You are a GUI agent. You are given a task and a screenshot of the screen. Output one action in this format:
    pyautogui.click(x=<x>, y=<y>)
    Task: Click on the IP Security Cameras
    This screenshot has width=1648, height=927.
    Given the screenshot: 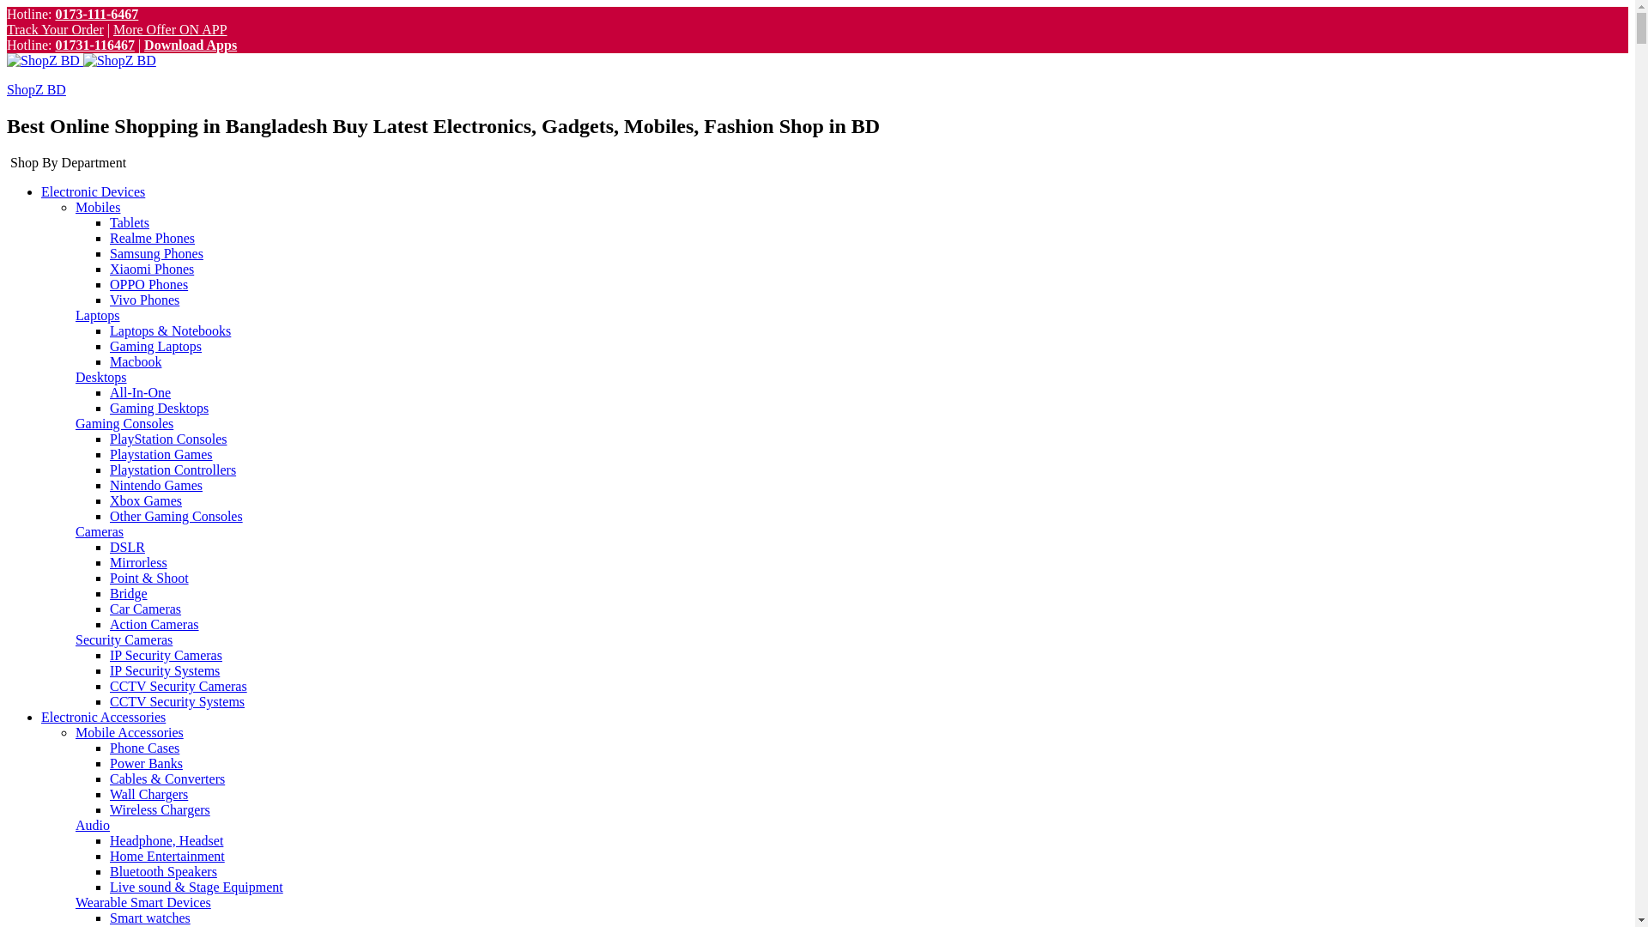 What is the action you would take?
    pyautogui.click(x=167, y=656)
    